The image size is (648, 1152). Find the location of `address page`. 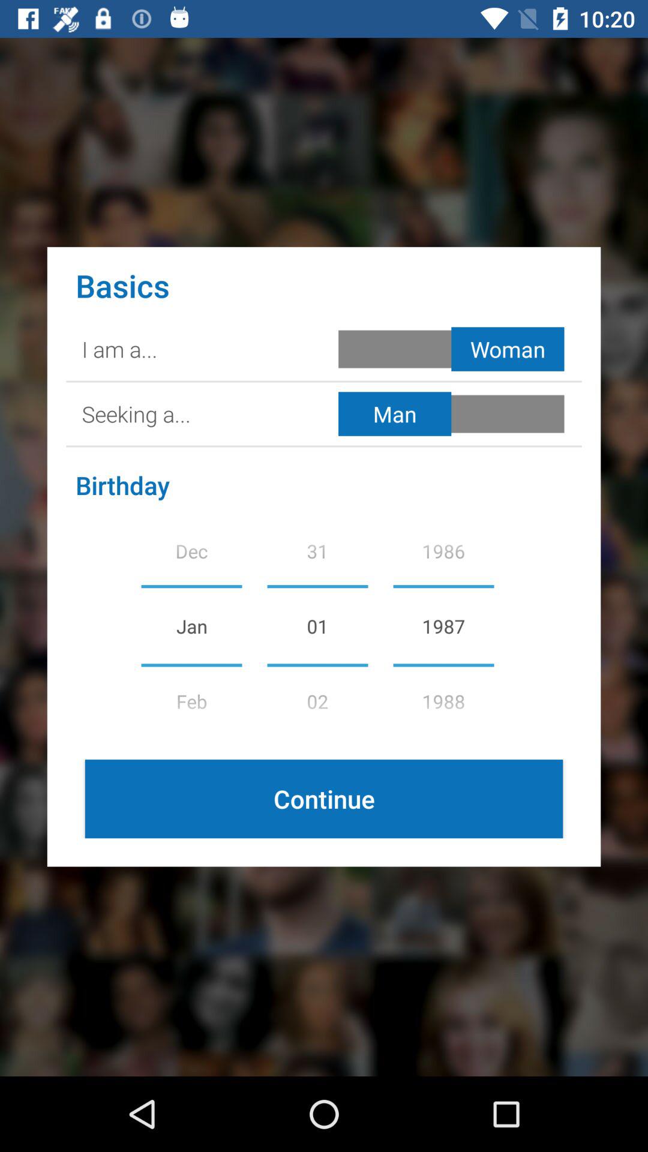

address page is located at coordinates (454, 414).